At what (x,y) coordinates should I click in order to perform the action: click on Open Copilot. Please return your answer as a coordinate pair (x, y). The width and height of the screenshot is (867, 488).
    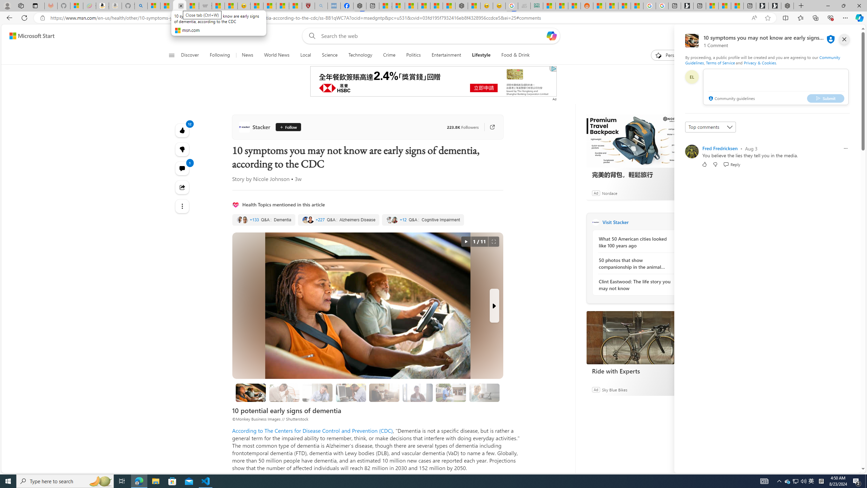
    Looking at the image, I should click on (552, 36).